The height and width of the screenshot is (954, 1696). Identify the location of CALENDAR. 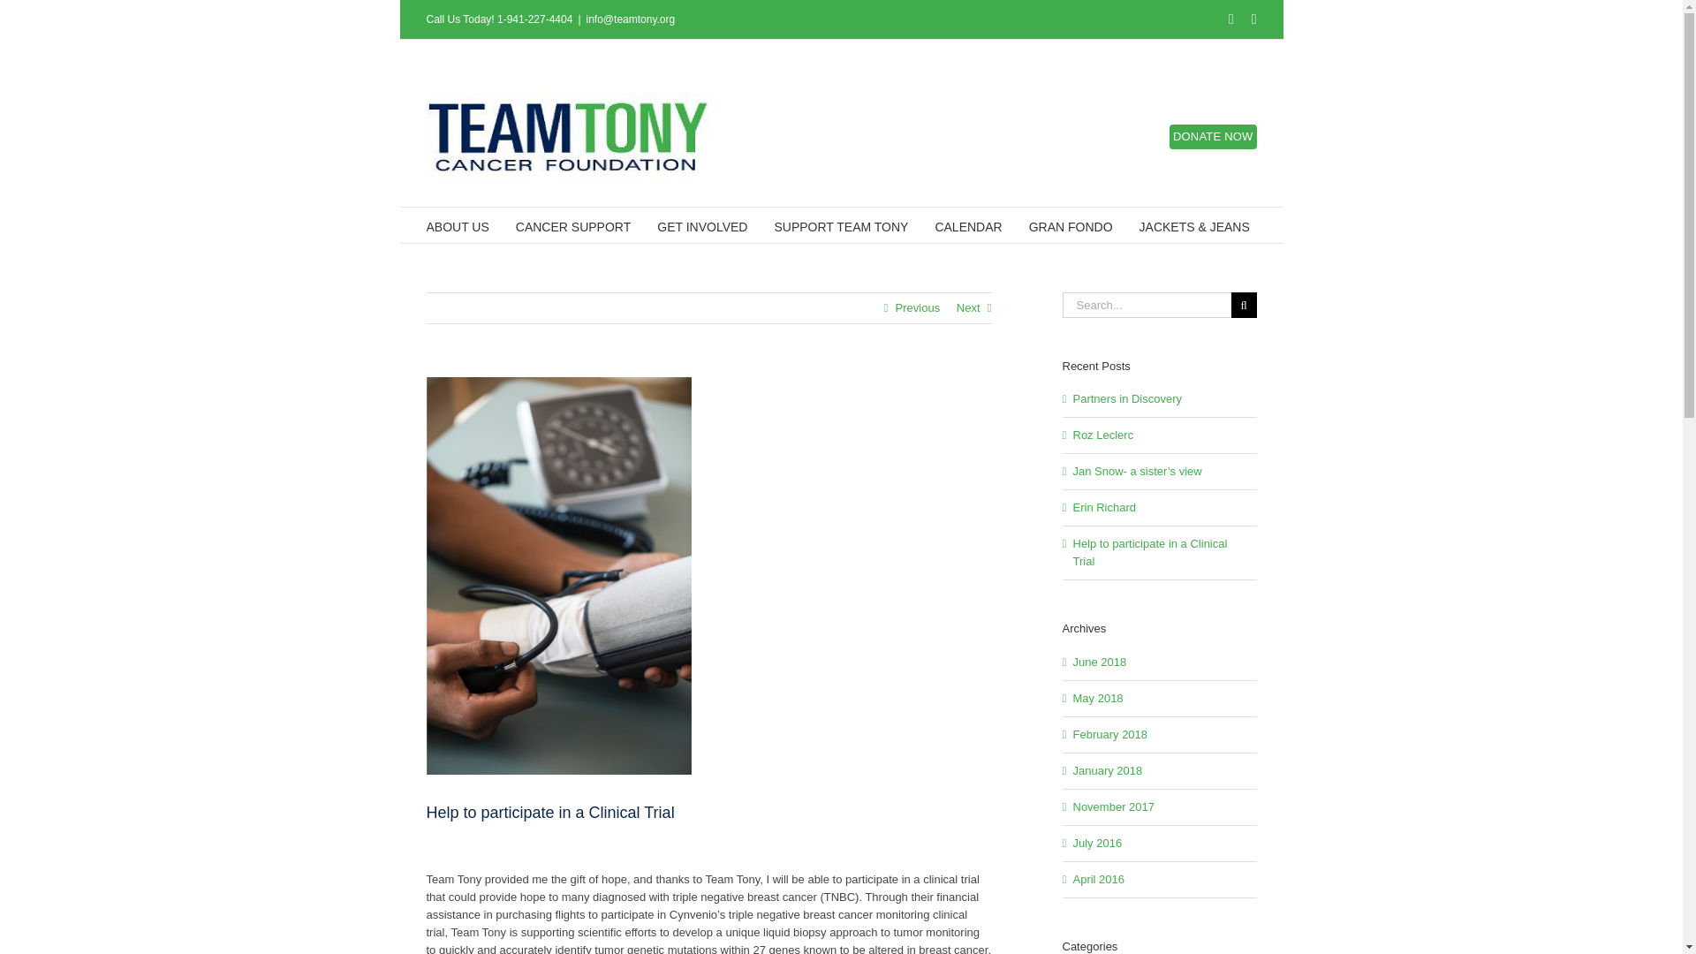
(968, 225).